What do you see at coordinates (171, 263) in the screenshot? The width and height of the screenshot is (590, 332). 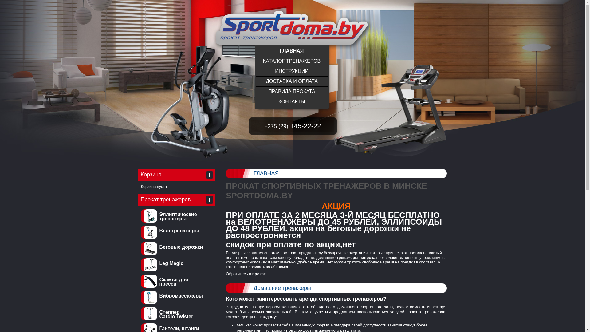 I see `Leg Magic` at bounding box center [171, 263].